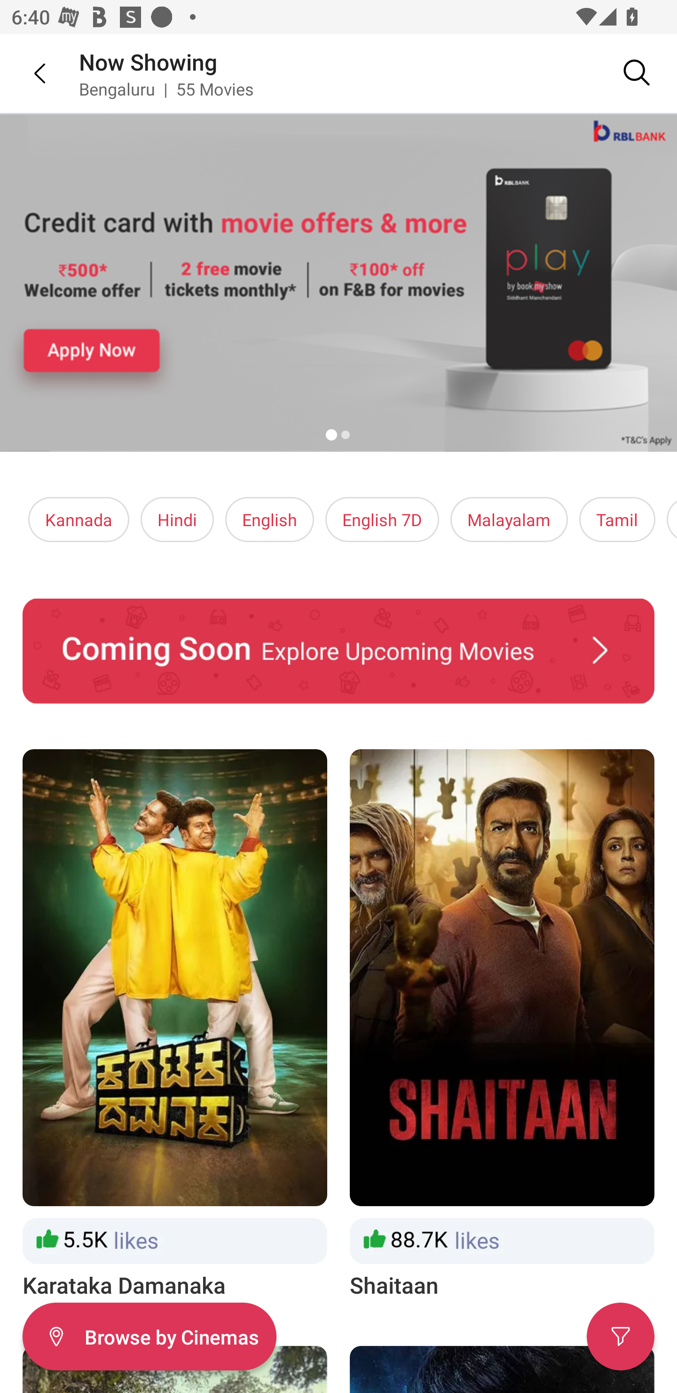 The image size is (677, 1393). Describe the element at coordinates (382, 520) in the screenshot. I see `English 7D` at that location.